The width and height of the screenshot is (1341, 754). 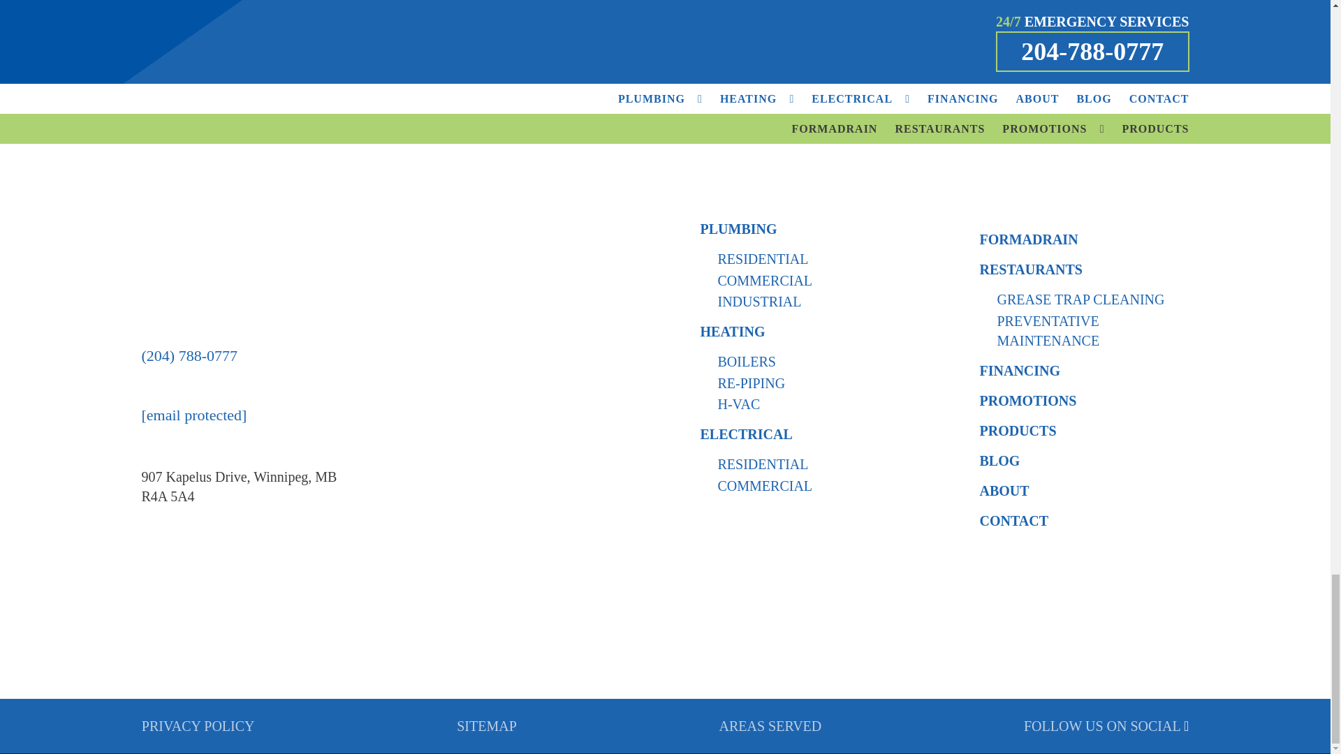 What do you see at coordinates (732, 332) in the screenshot?
I see `Heating Services` at bounding box center [732, 332].